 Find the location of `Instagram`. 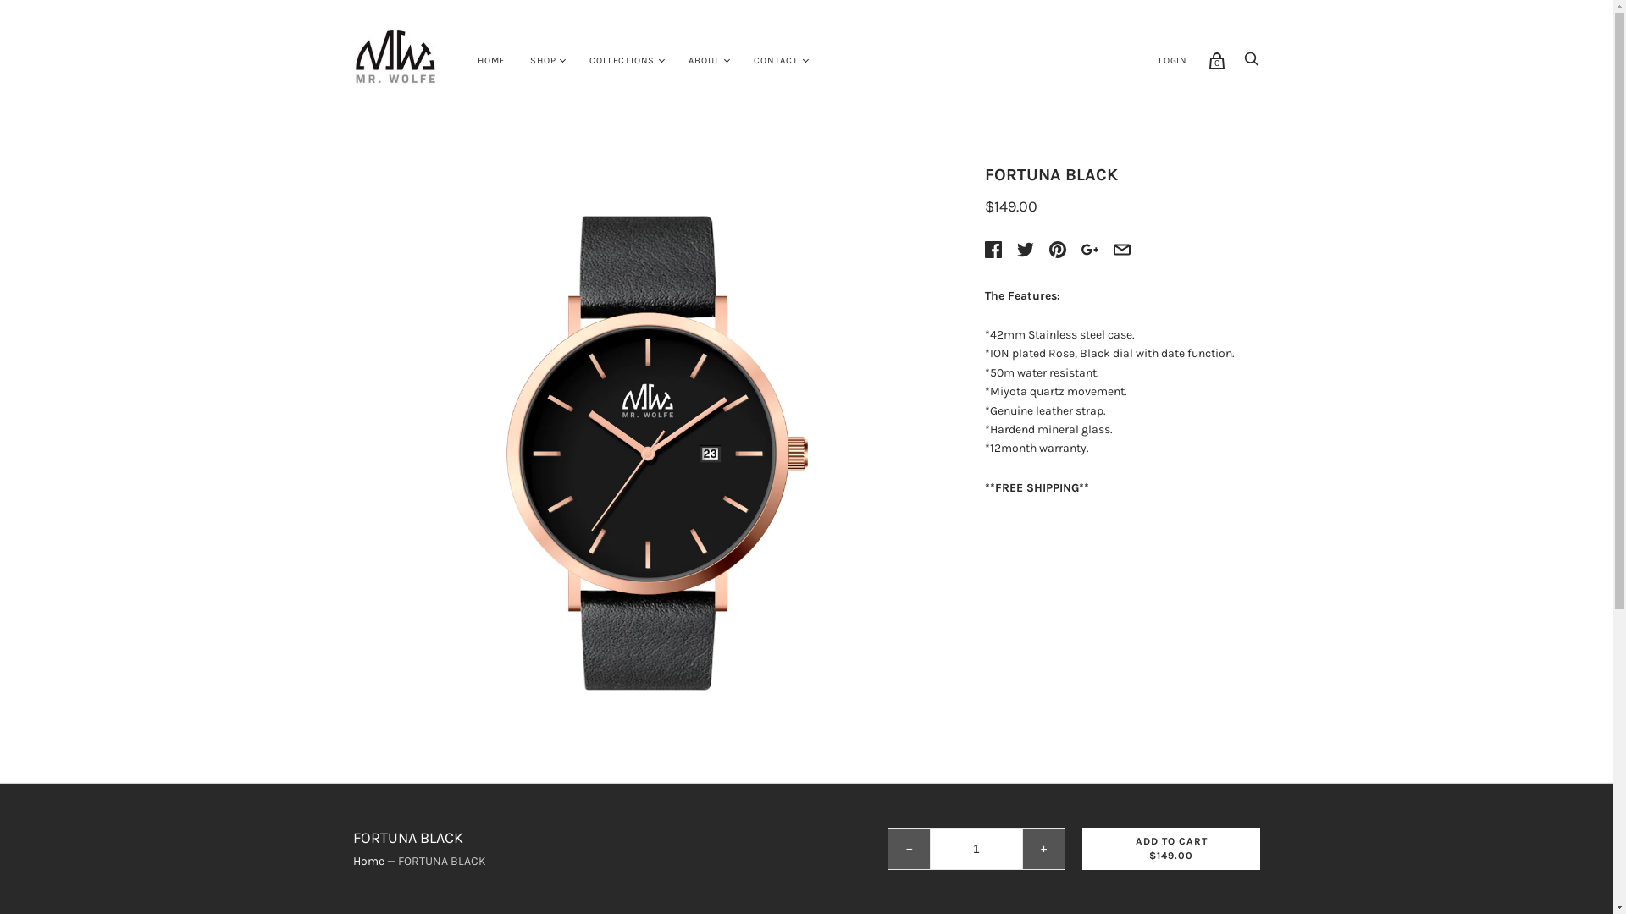

Instagram is located at coordinates (1216, 868).